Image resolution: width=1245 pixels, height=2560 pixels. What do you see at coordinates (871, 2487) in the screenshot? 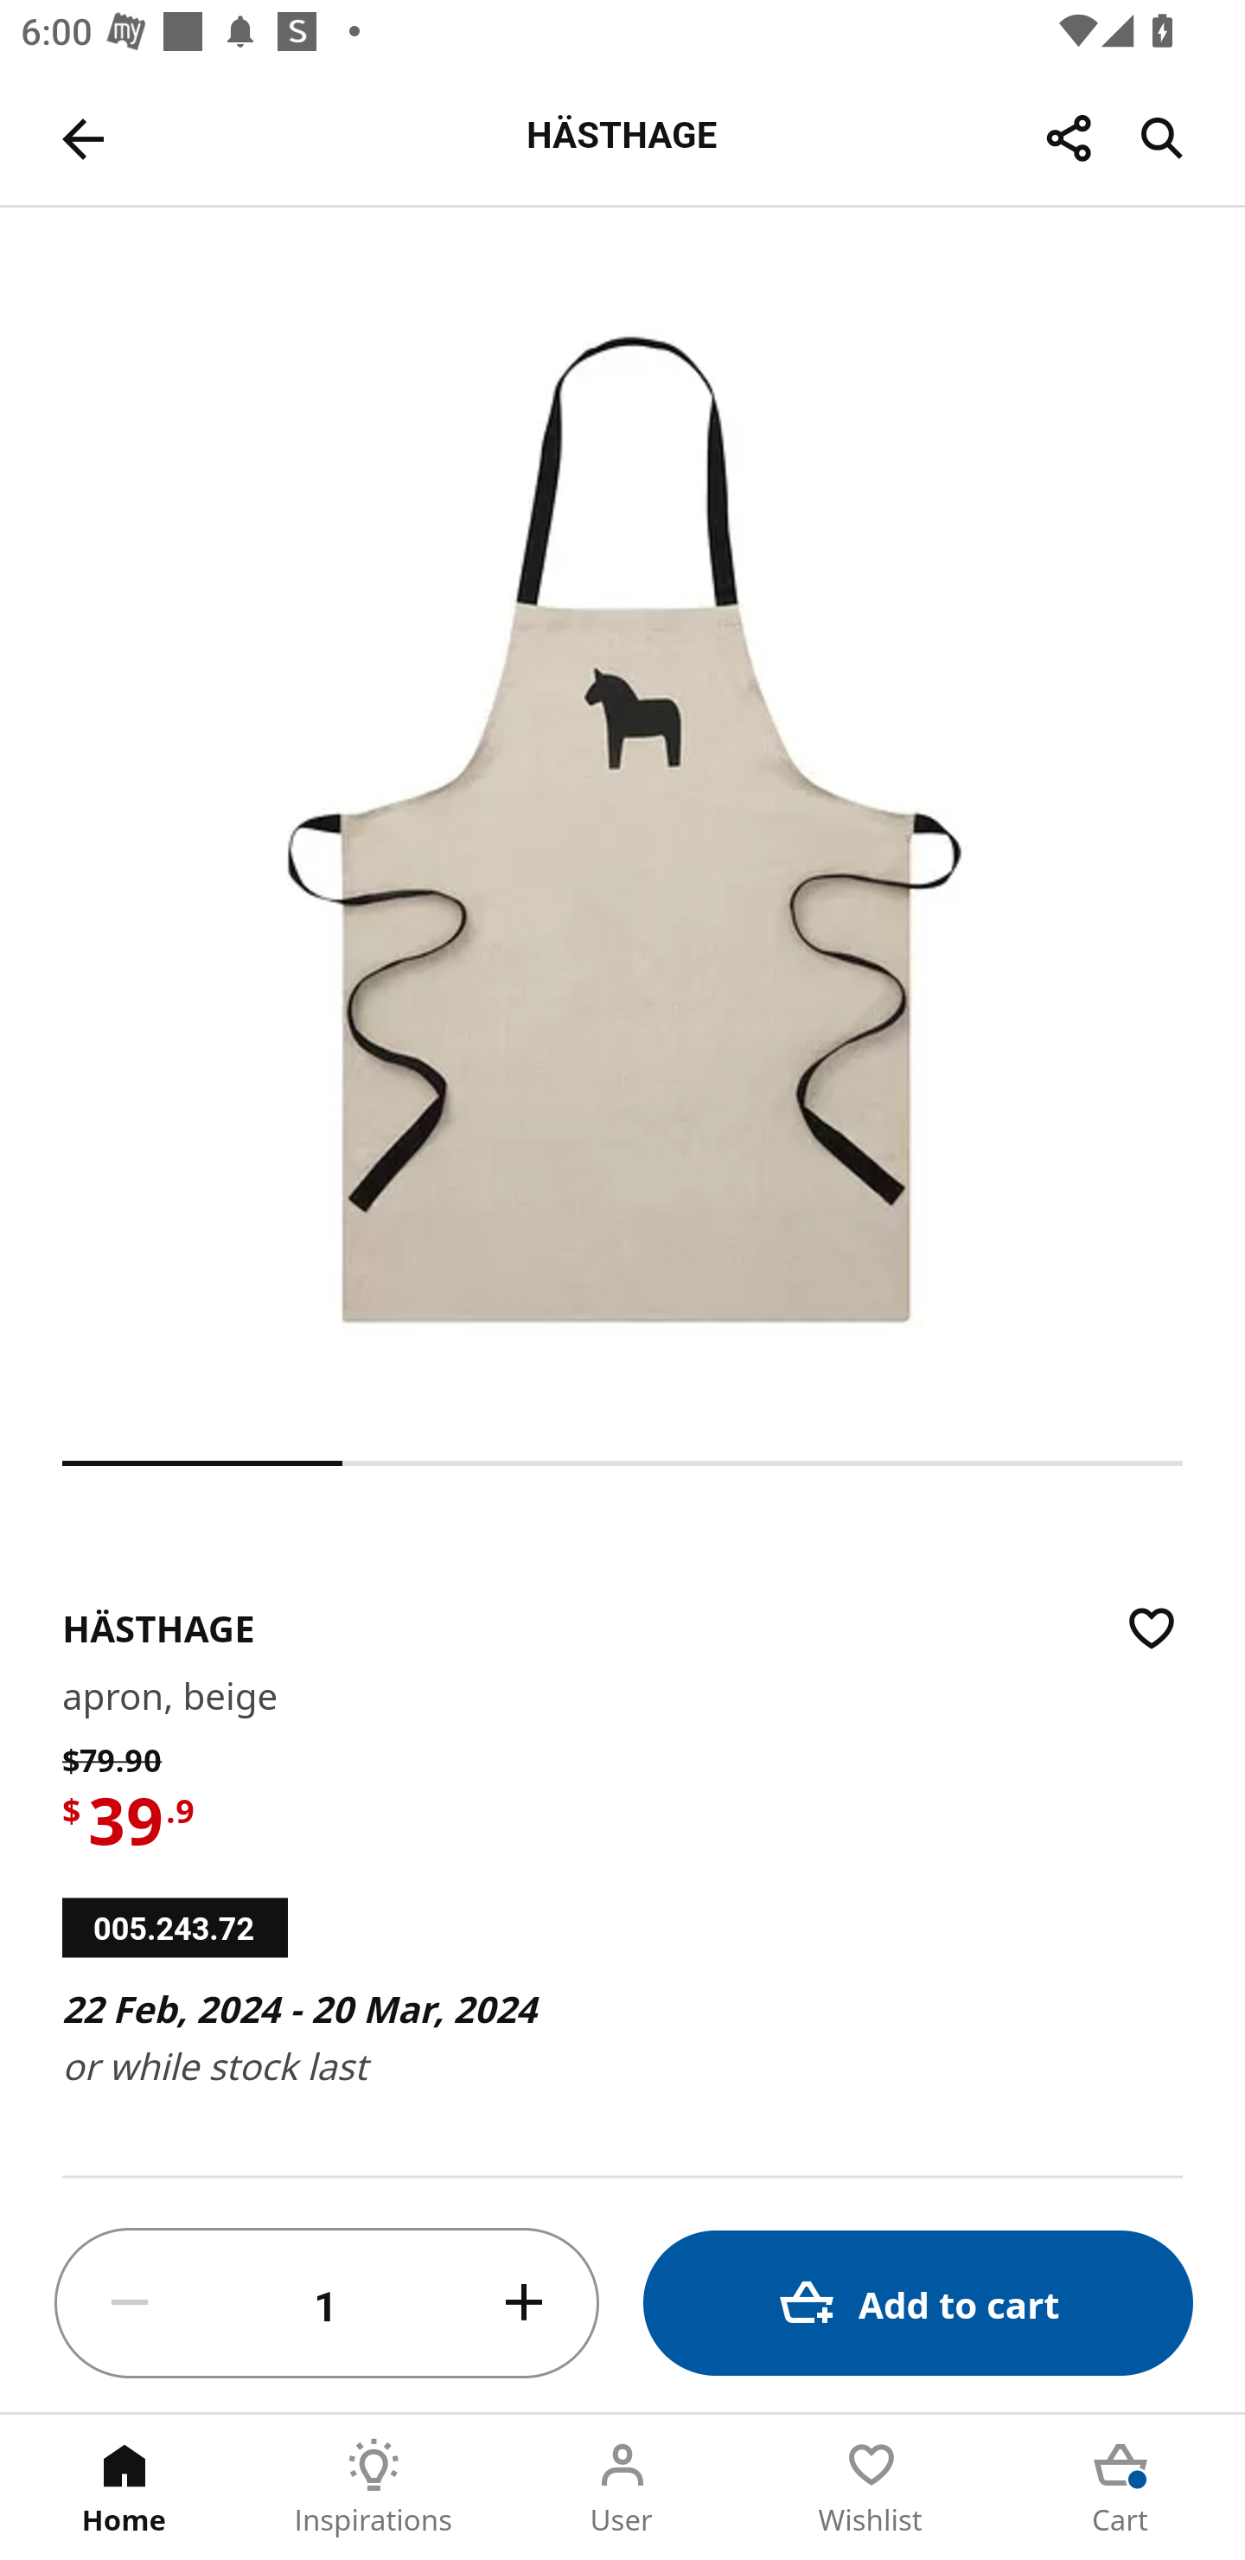
I see `Wishlist
Tab 4 of 5` at bounding box center [871, 2487].